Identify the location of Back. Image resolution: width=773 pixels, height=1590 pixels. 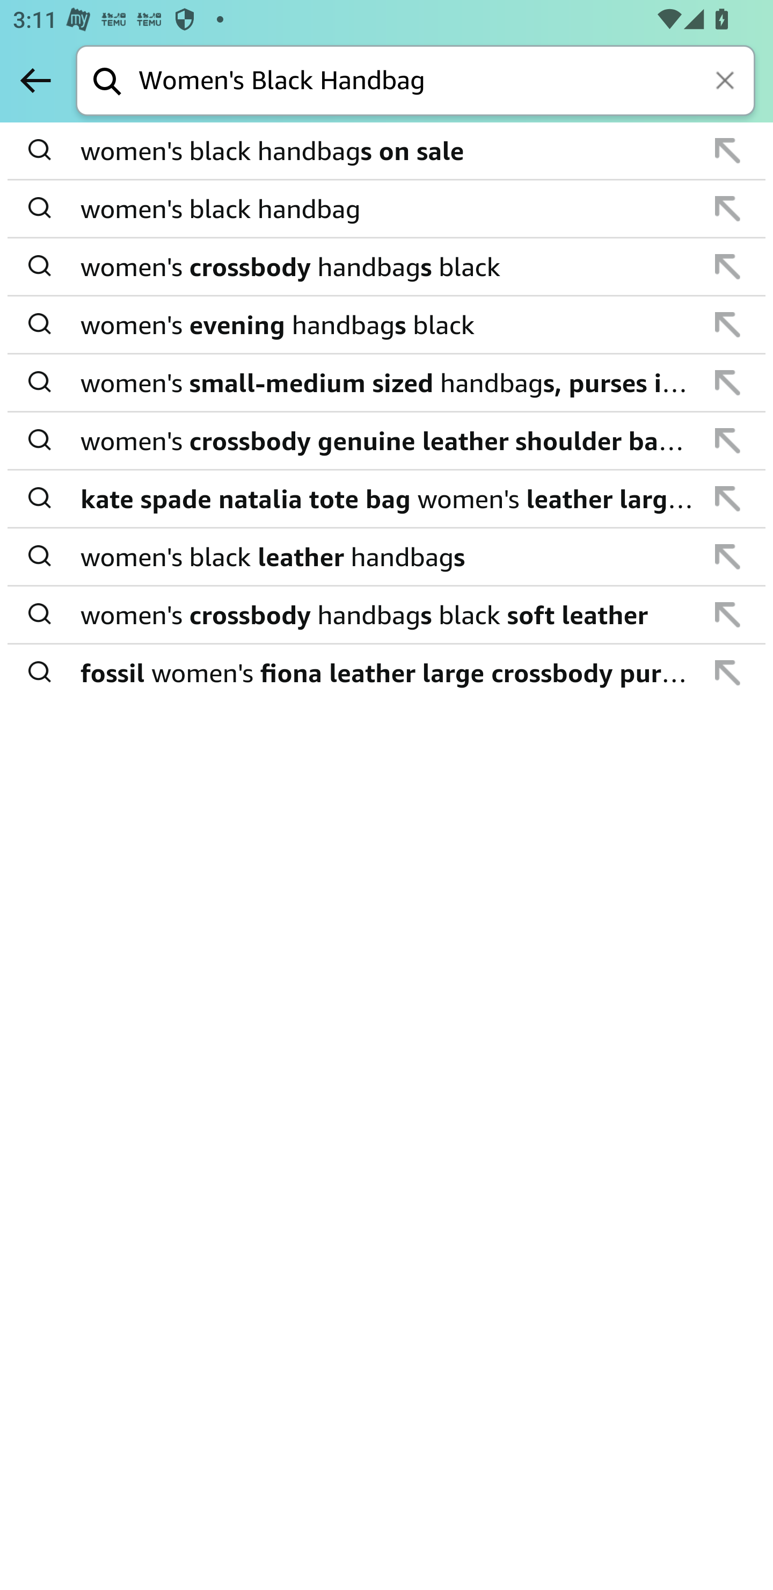
(35, 80).